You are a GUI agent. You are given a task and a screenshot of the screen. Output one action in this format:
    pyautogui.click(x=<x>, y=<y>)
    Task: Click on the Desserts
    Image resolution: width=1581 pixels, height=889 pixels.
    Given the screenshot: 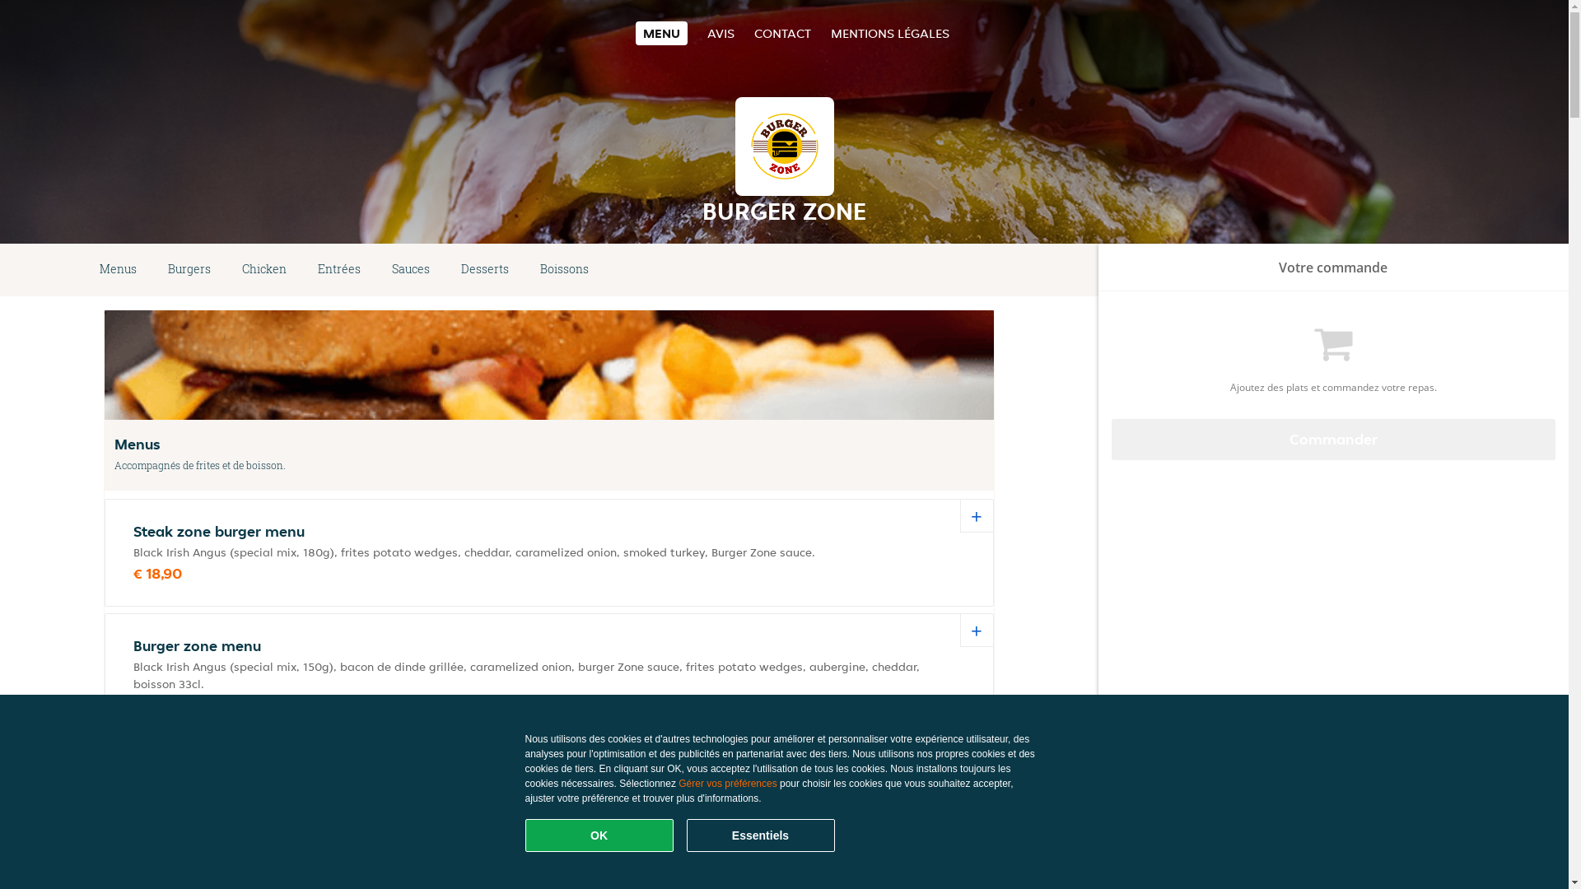 What is the action you would take?
    pyautogui.click(x=485, y=270)
    